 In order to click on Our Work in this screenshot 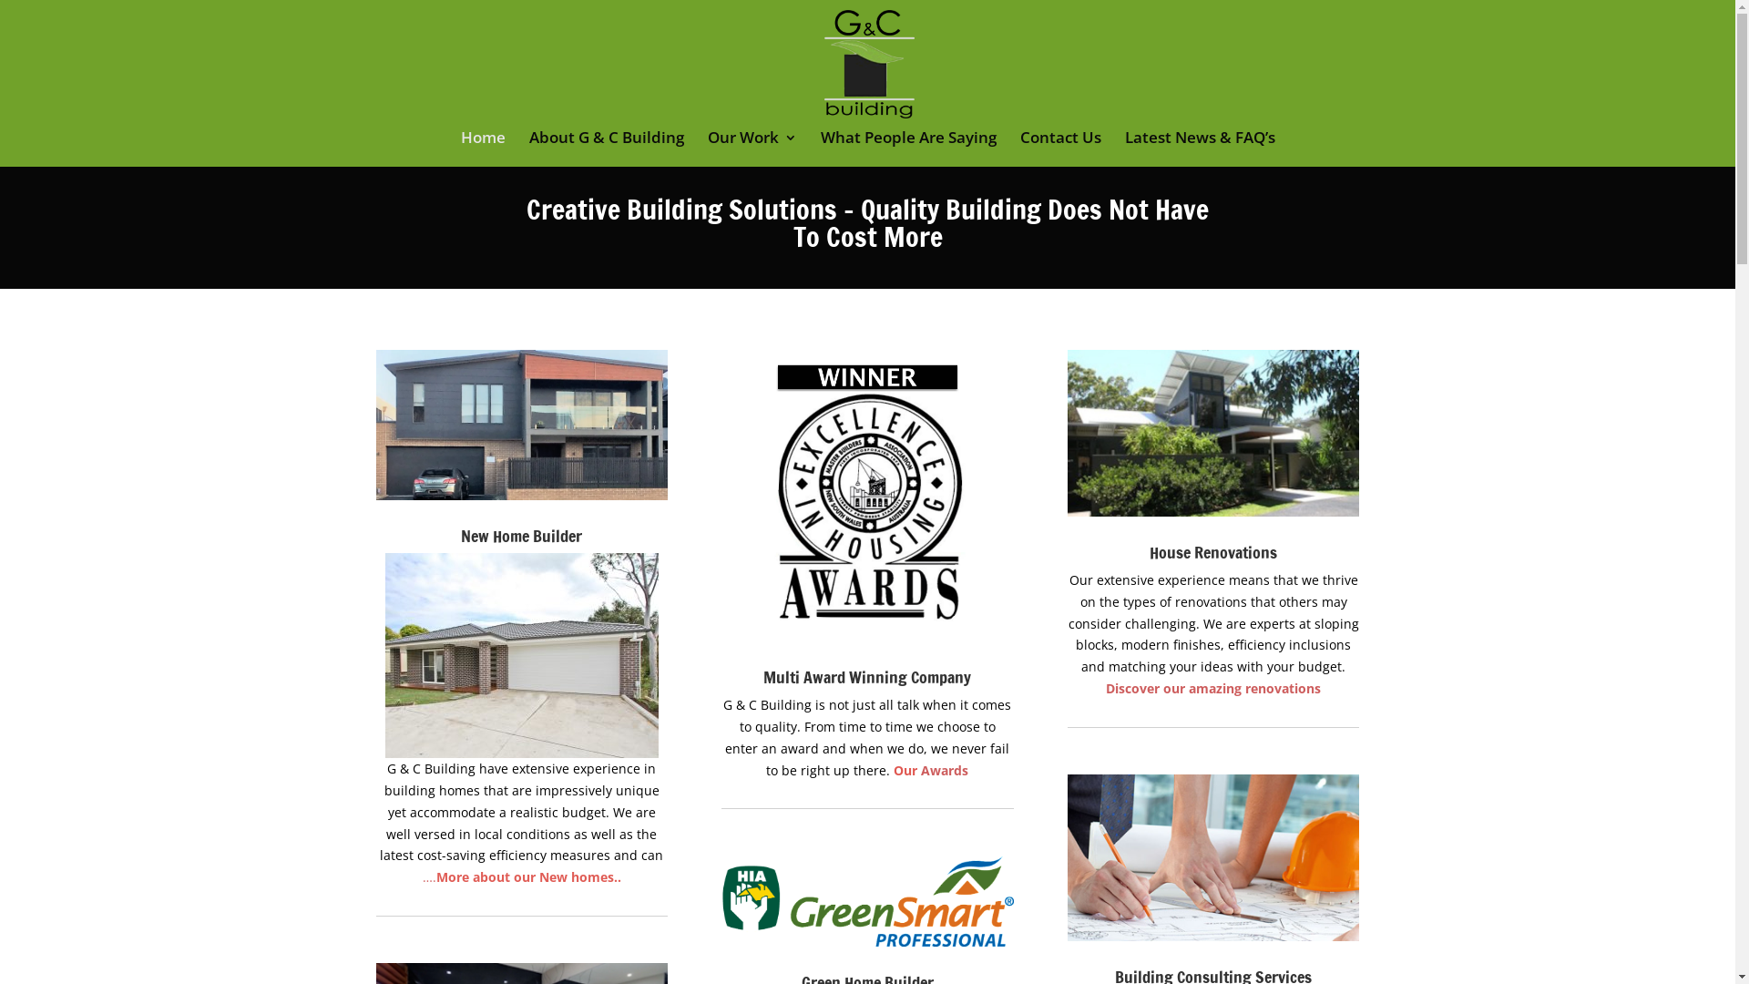, I will do `click(752, 149)`.